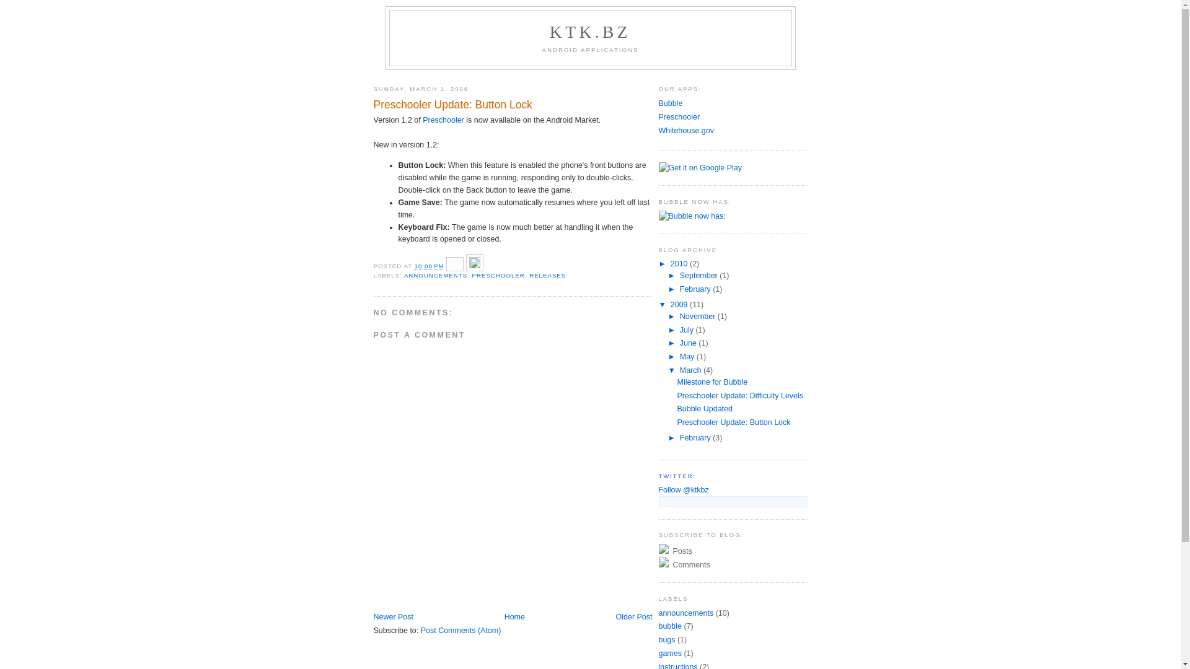 This screenshot has height=669, width=1190. What do you see at coordinates (712, 382) in the screenshot?
I see `Milestone for Bubble` at bounding box center [712, 382].